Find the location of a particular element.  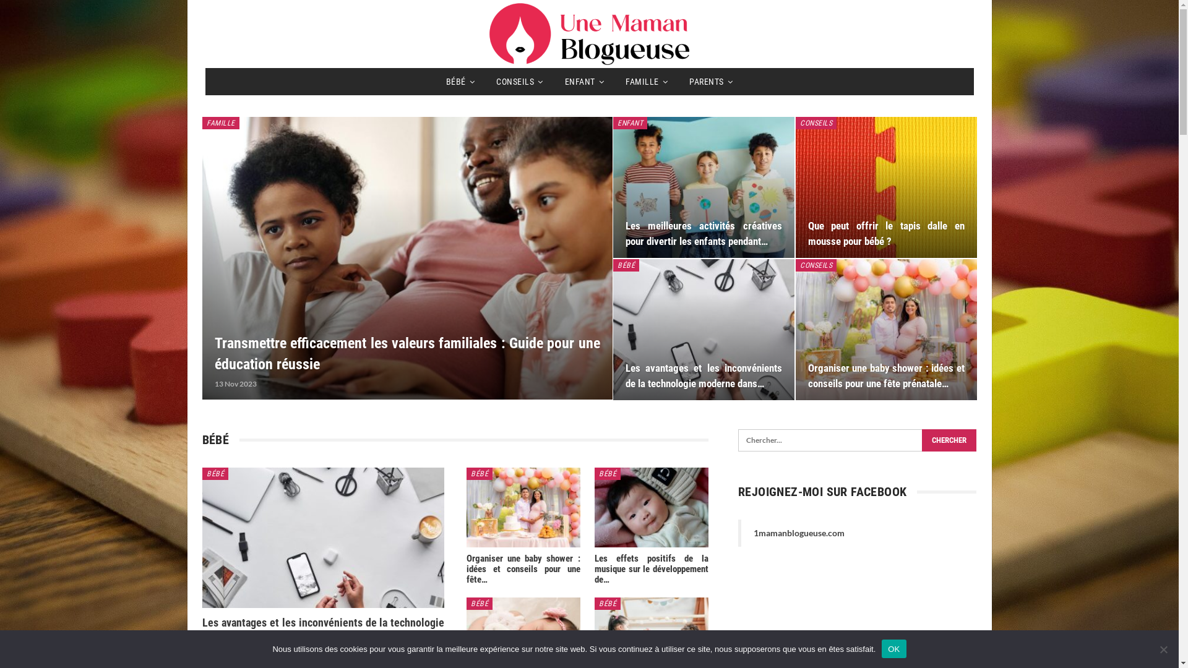

OK is located at coordinates (893, 649).